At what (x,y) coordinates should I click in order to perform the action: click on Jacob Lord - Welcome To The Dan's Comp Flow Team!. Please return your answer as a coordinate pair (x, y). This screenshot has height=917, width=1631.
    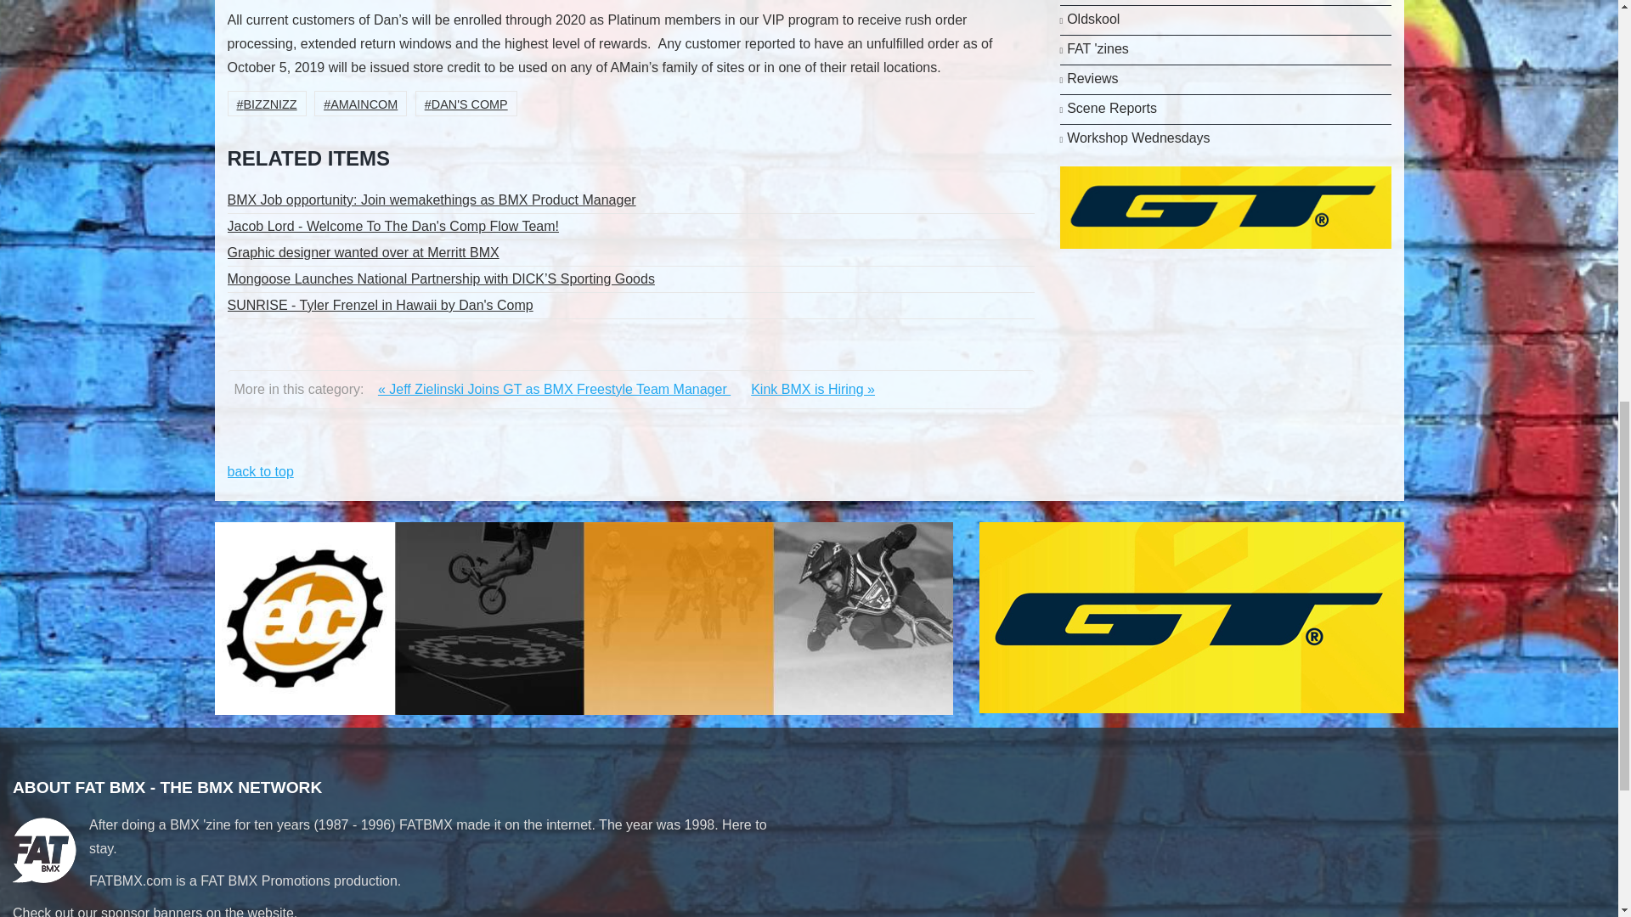
    Looking at the image, I should click on (630, 226).